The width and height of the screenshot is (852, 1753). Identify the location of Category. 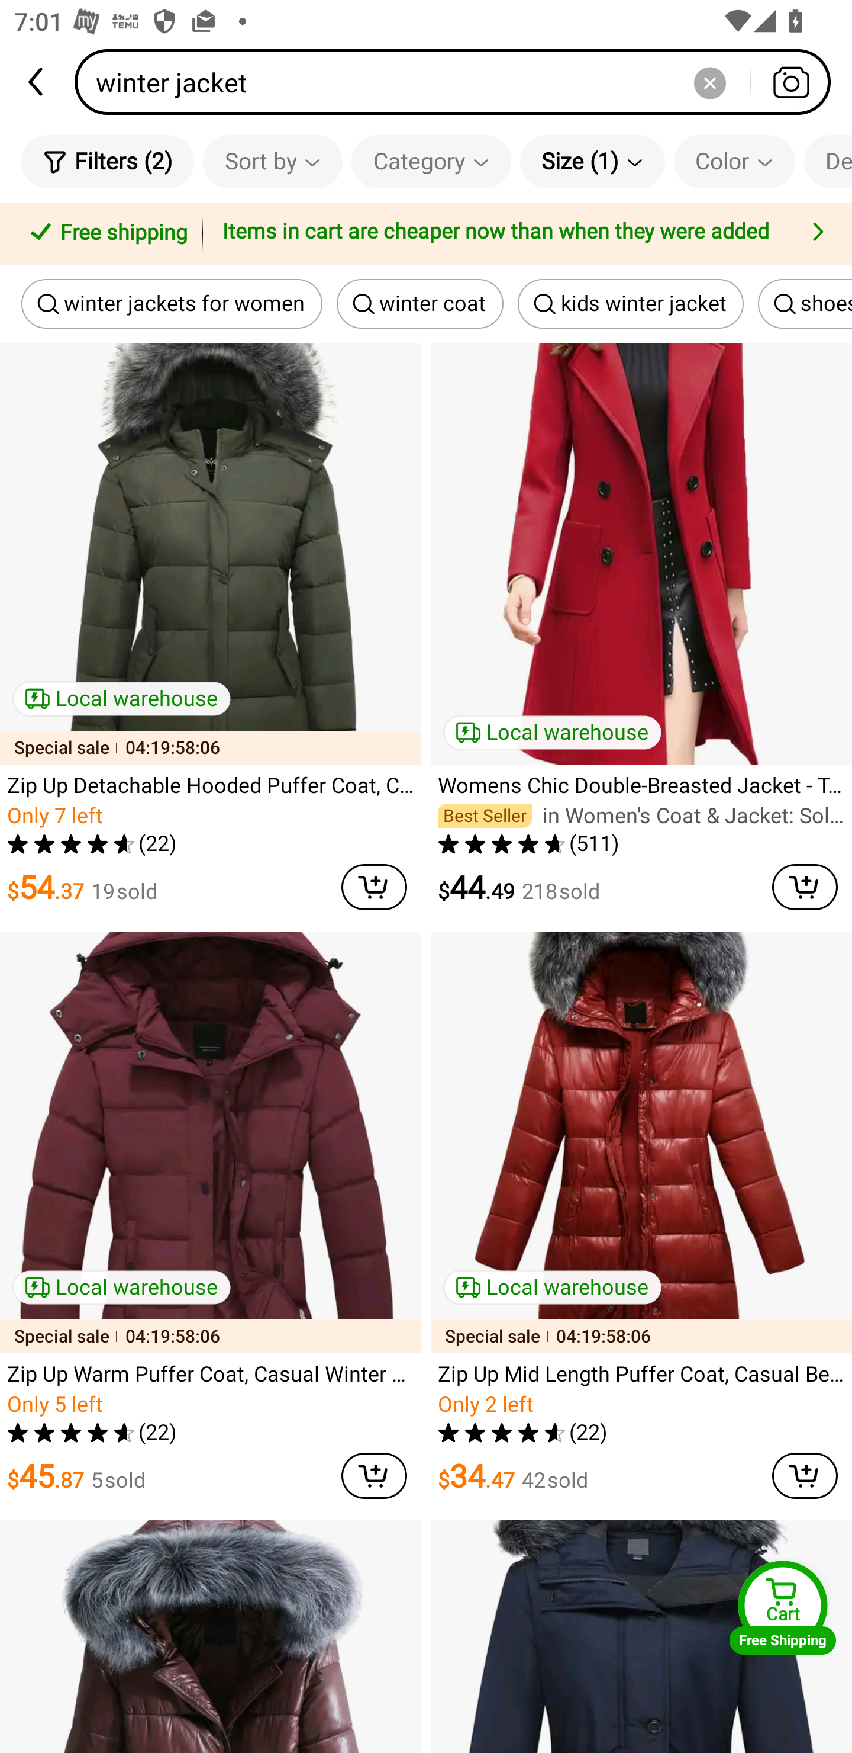
(431, 161).